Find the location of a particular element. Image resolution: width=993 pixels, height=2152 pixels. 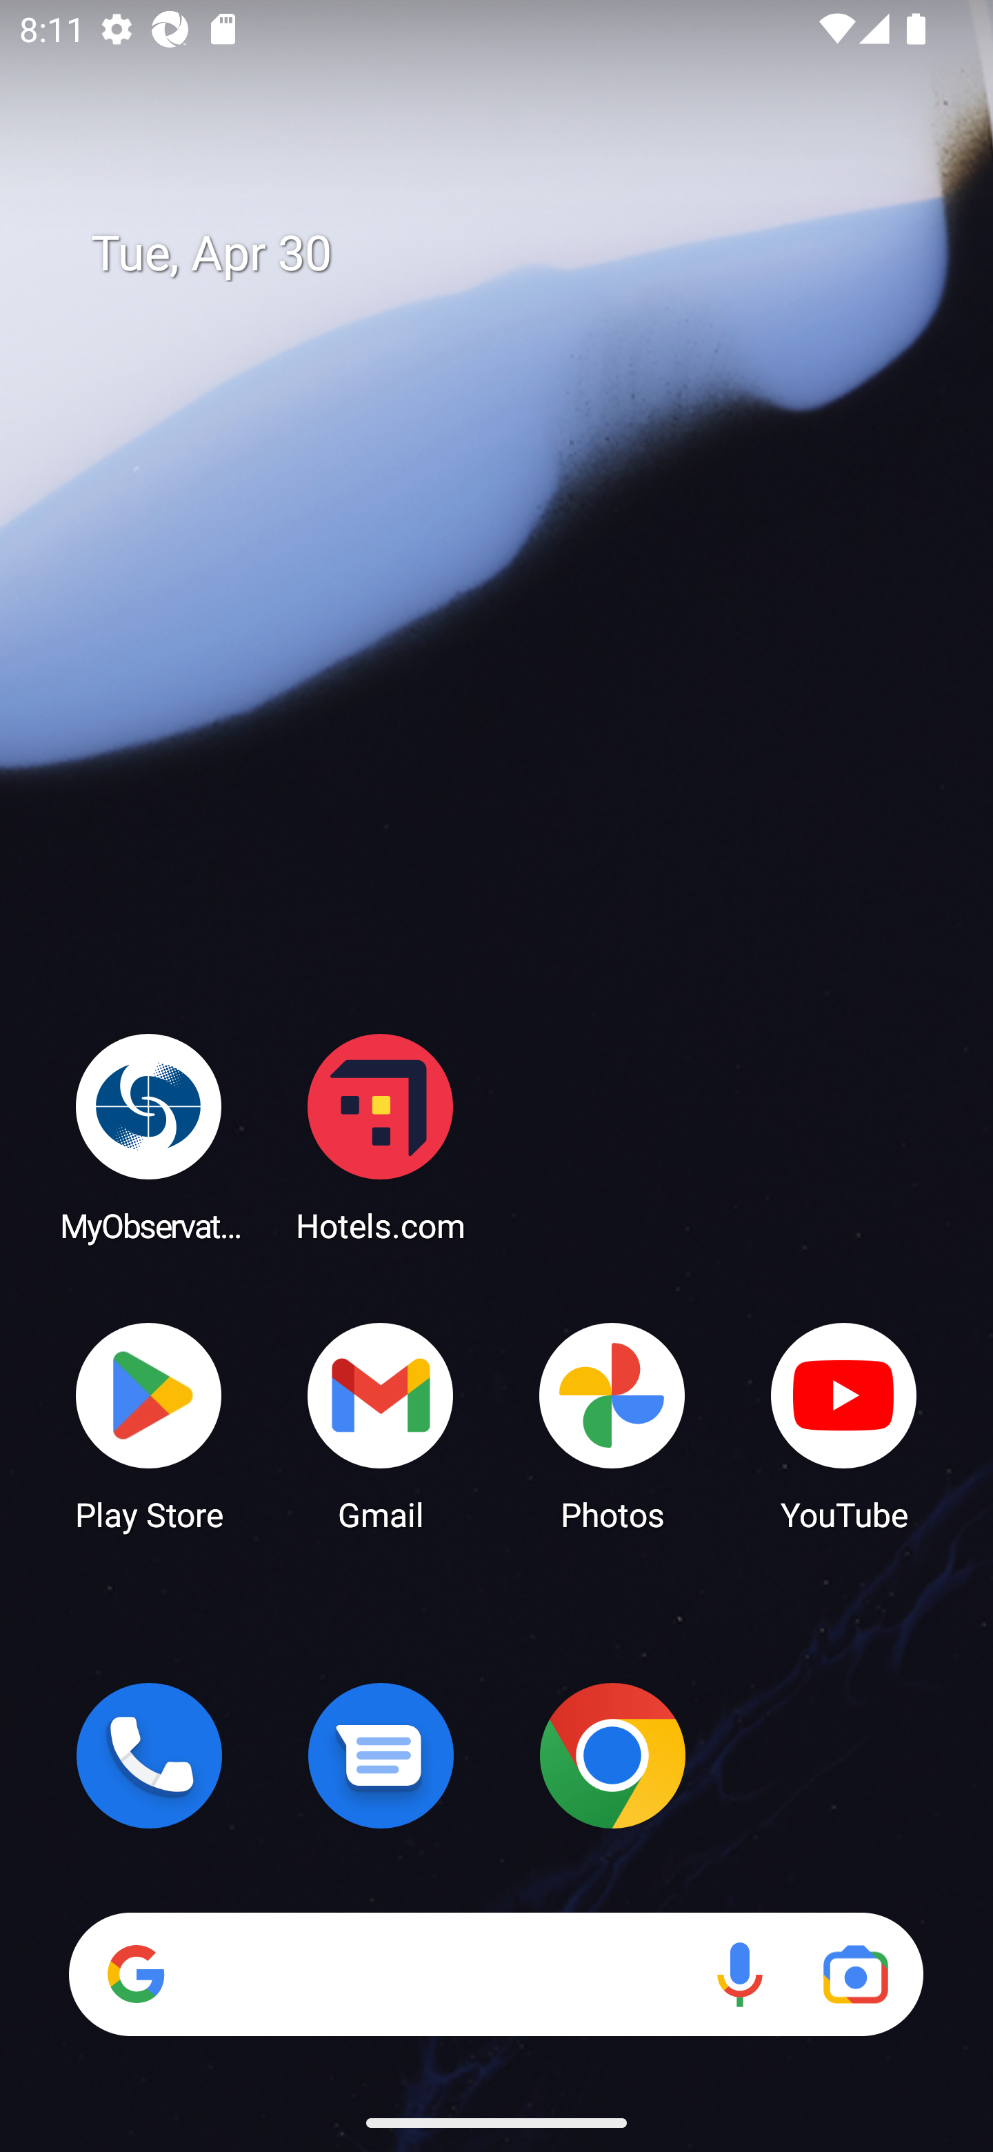

Voice search is located at coordinates (739, 1974).